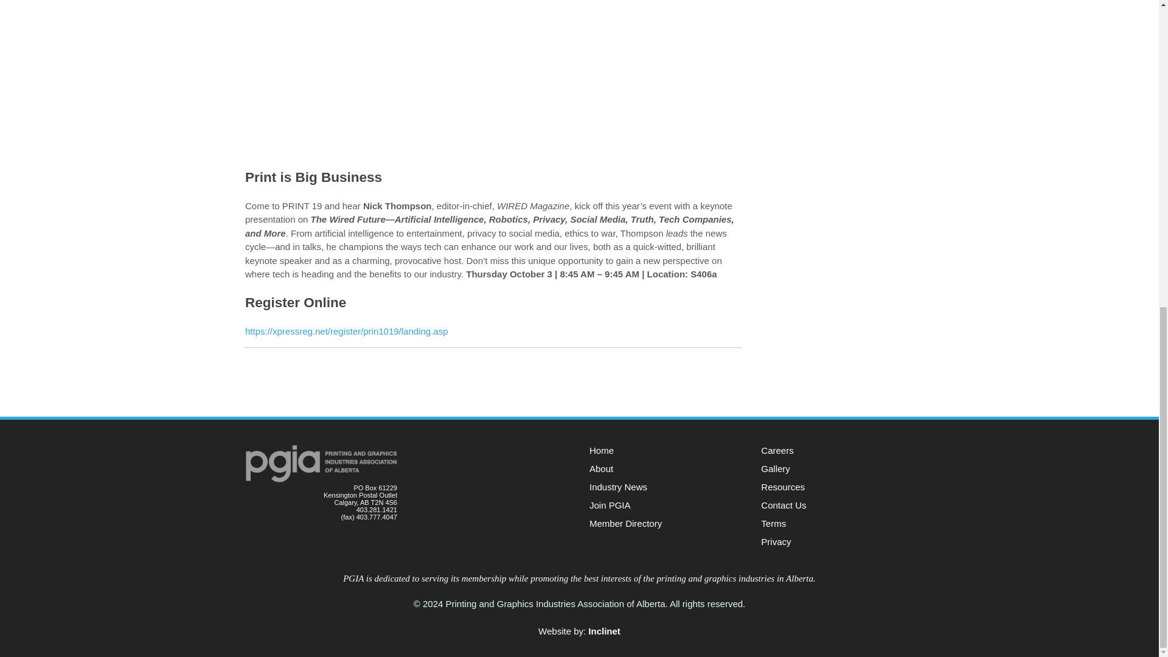 The height and width of the screenshot is (657, 1168). What do you see at coordinates (601, 468) in the screenshot?
I see `About` at bounding box center [601, 468].